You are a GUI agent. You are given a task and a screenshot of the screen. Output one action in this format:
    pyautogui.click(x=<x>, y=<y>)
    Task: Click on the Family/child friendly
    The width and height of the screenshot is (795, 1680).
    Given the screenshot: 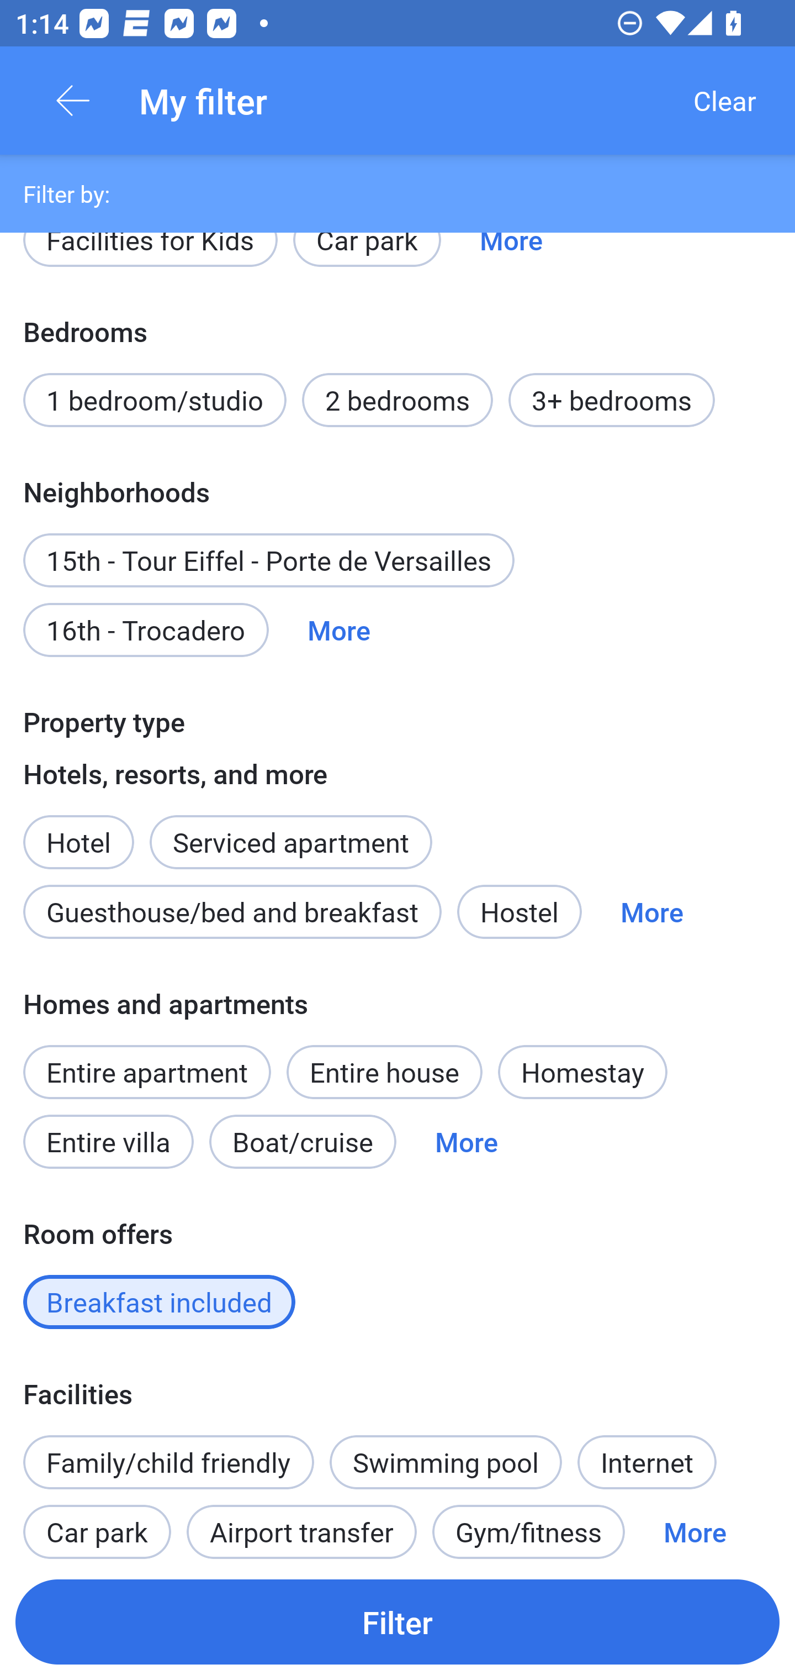 What is the action you would take?
    pyautogui.click(x=168, y=1462)
    